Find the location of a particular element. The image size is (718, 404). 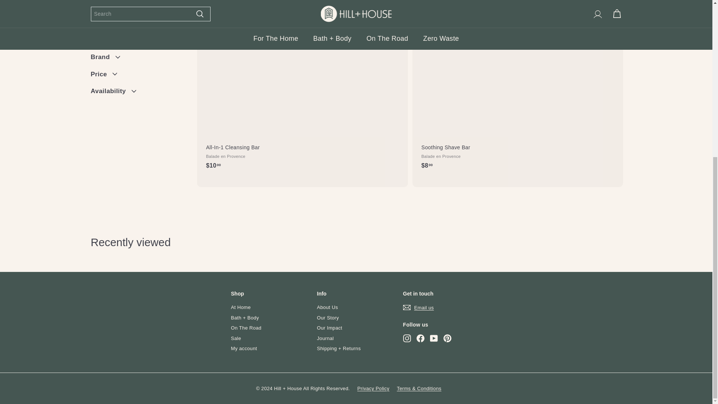

instagram is located at coordinates (407, 338).